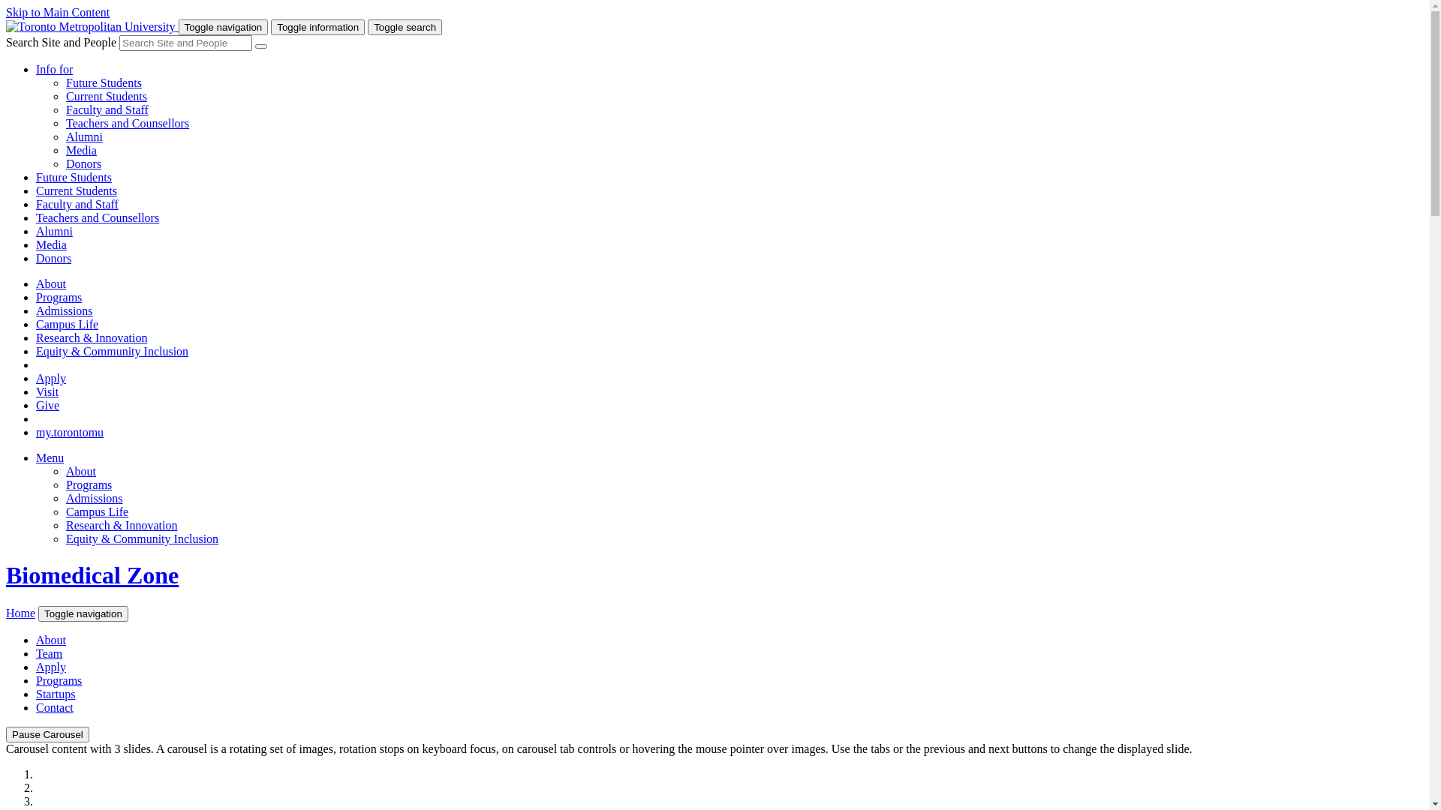  What do you see at coordinates (89, 484) in the screenshot?
I see `Programs` at bounding box center [89, 484].